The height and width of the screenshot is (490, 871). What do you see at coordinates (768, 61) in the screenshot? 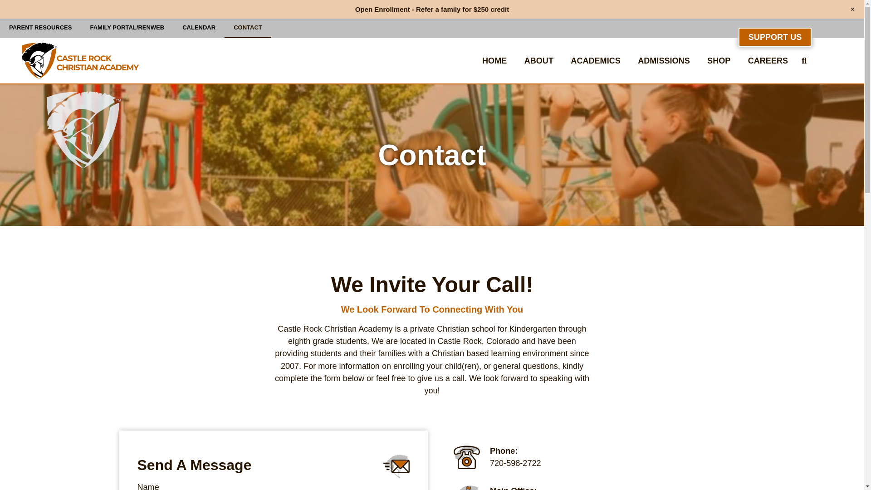
I see `CAREERS` at bounding box center [768, 61].